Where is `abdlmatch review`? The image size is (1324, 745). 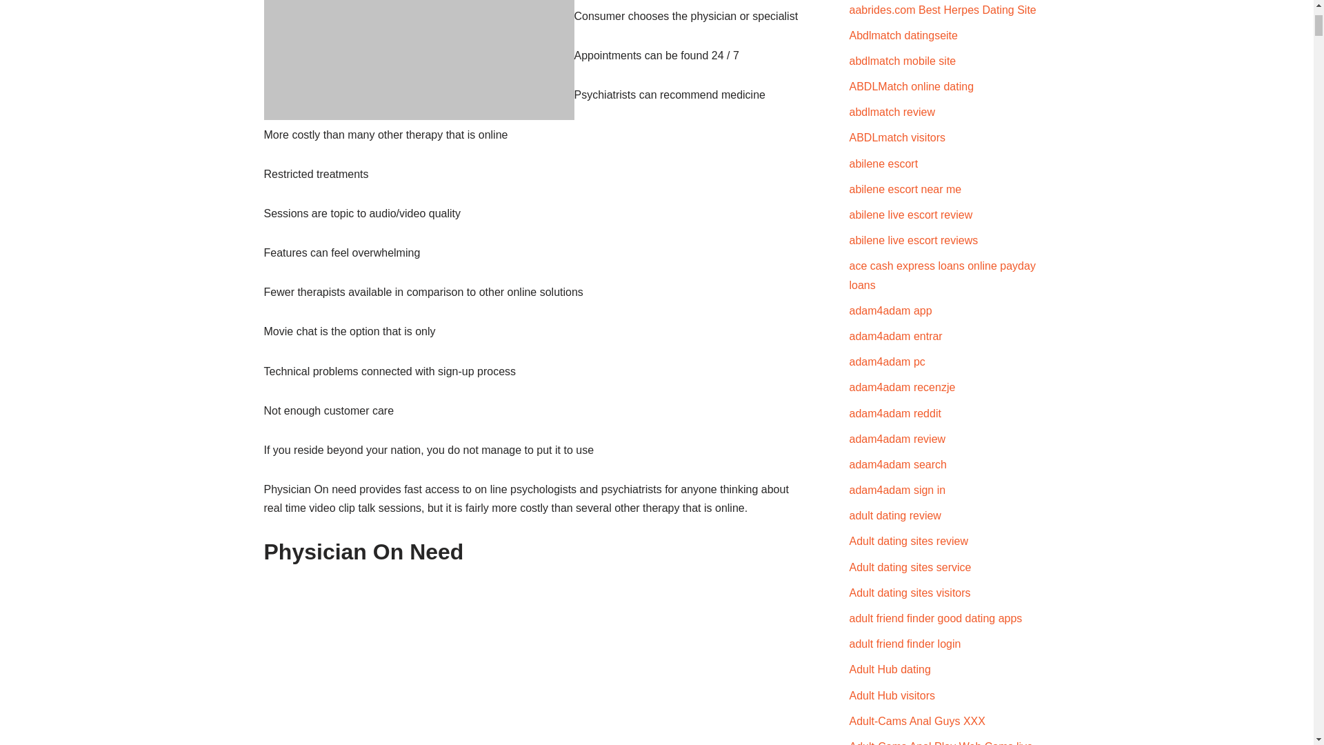
abdlmatch review is located at coordinates (892, 112).